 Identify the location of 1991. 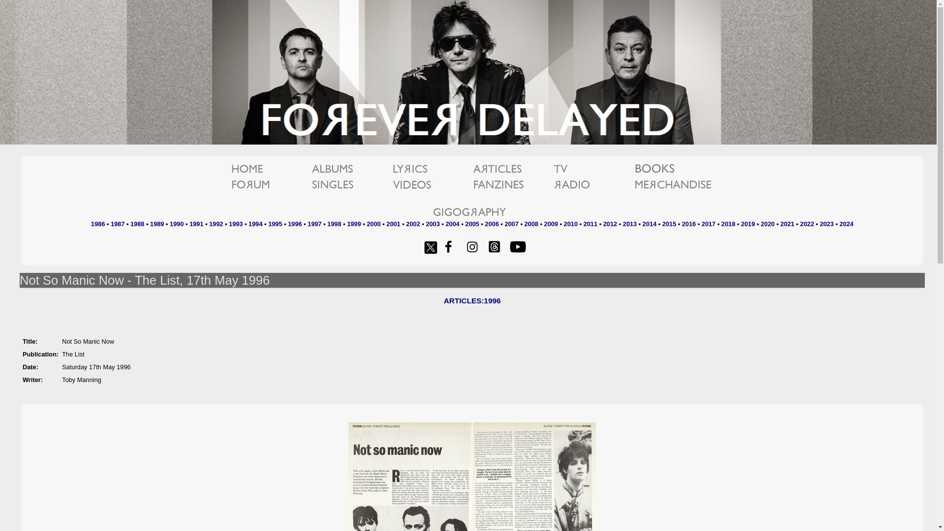
(196, 224).